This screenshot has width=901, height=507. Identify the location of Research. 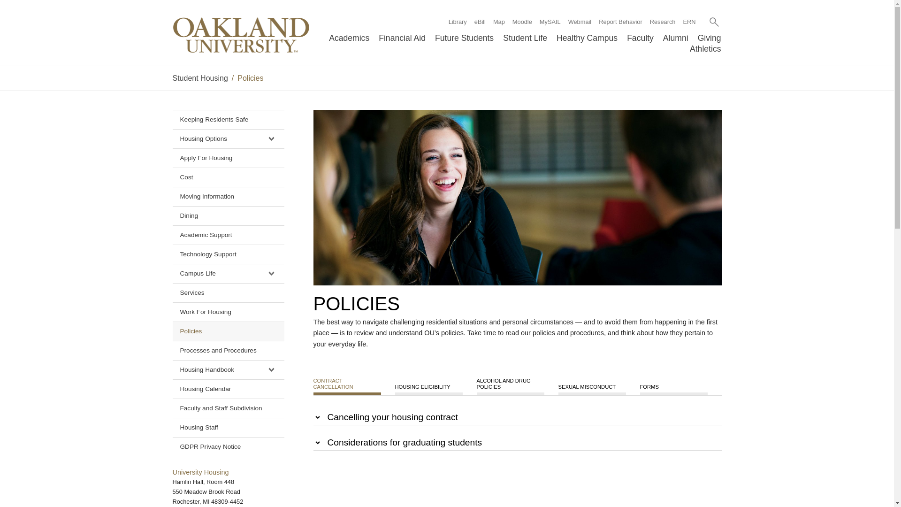
(663, 22).